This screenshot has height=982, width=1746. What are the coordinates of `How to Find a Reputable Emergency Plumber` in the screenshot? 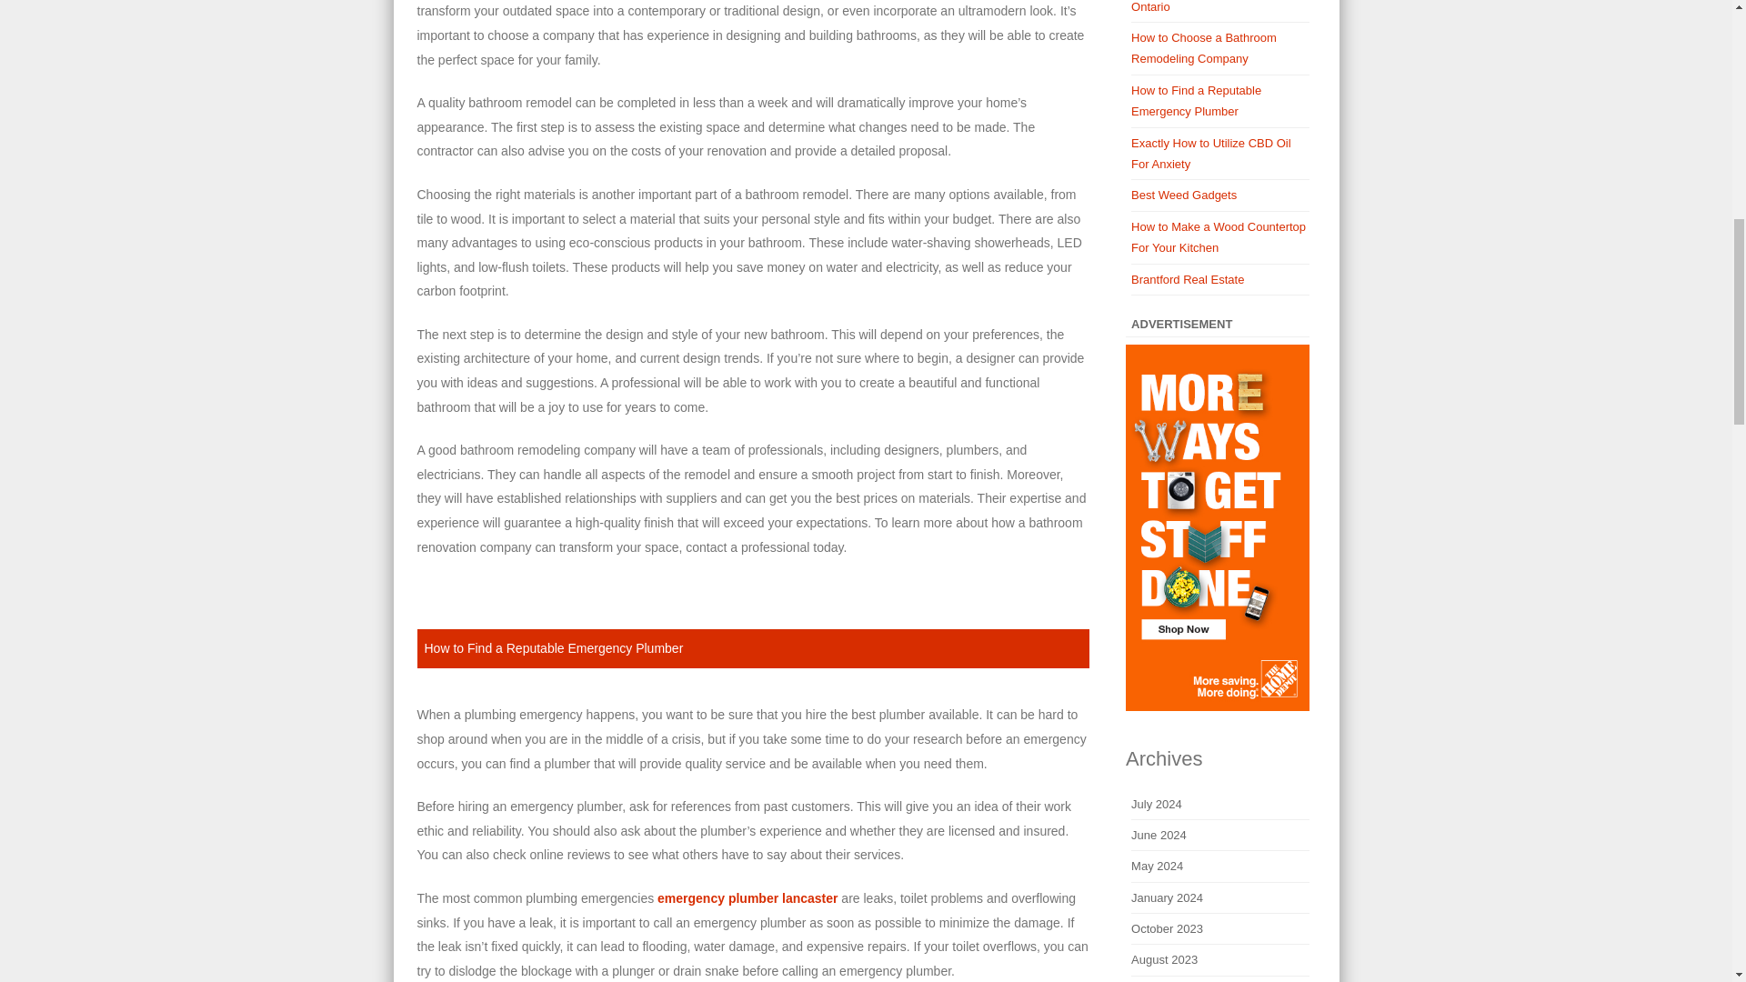 It's located at (1196, 100).